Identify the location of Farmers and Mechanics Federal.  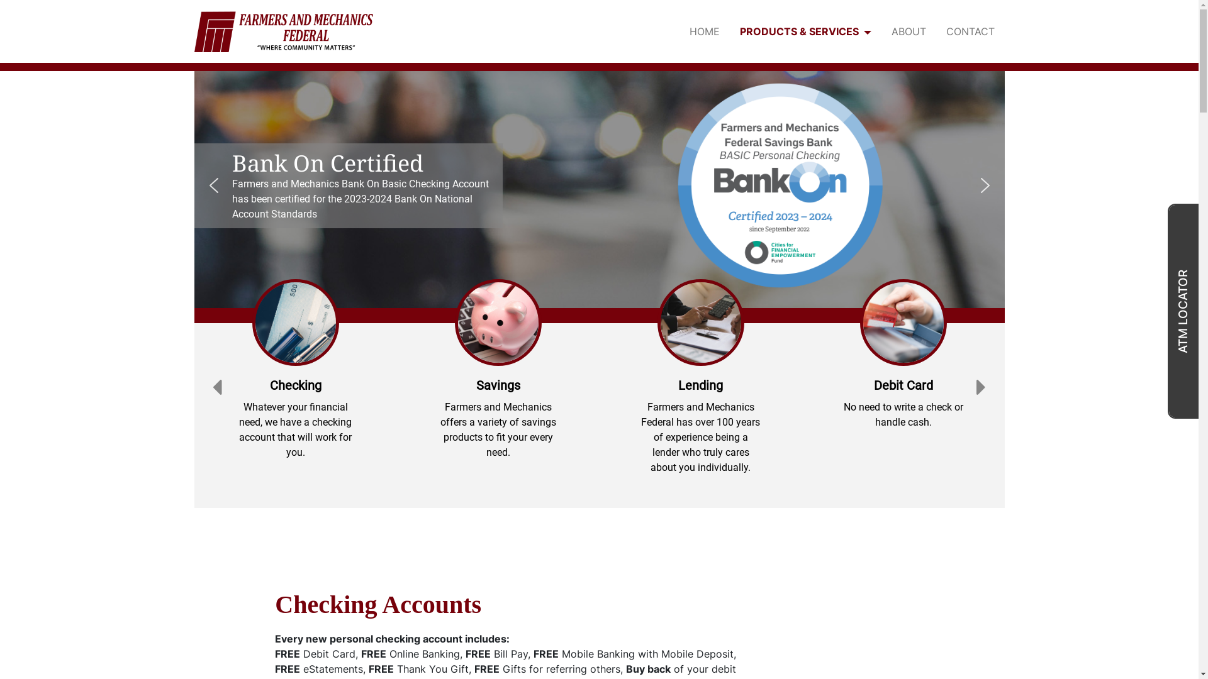
(283, 30).